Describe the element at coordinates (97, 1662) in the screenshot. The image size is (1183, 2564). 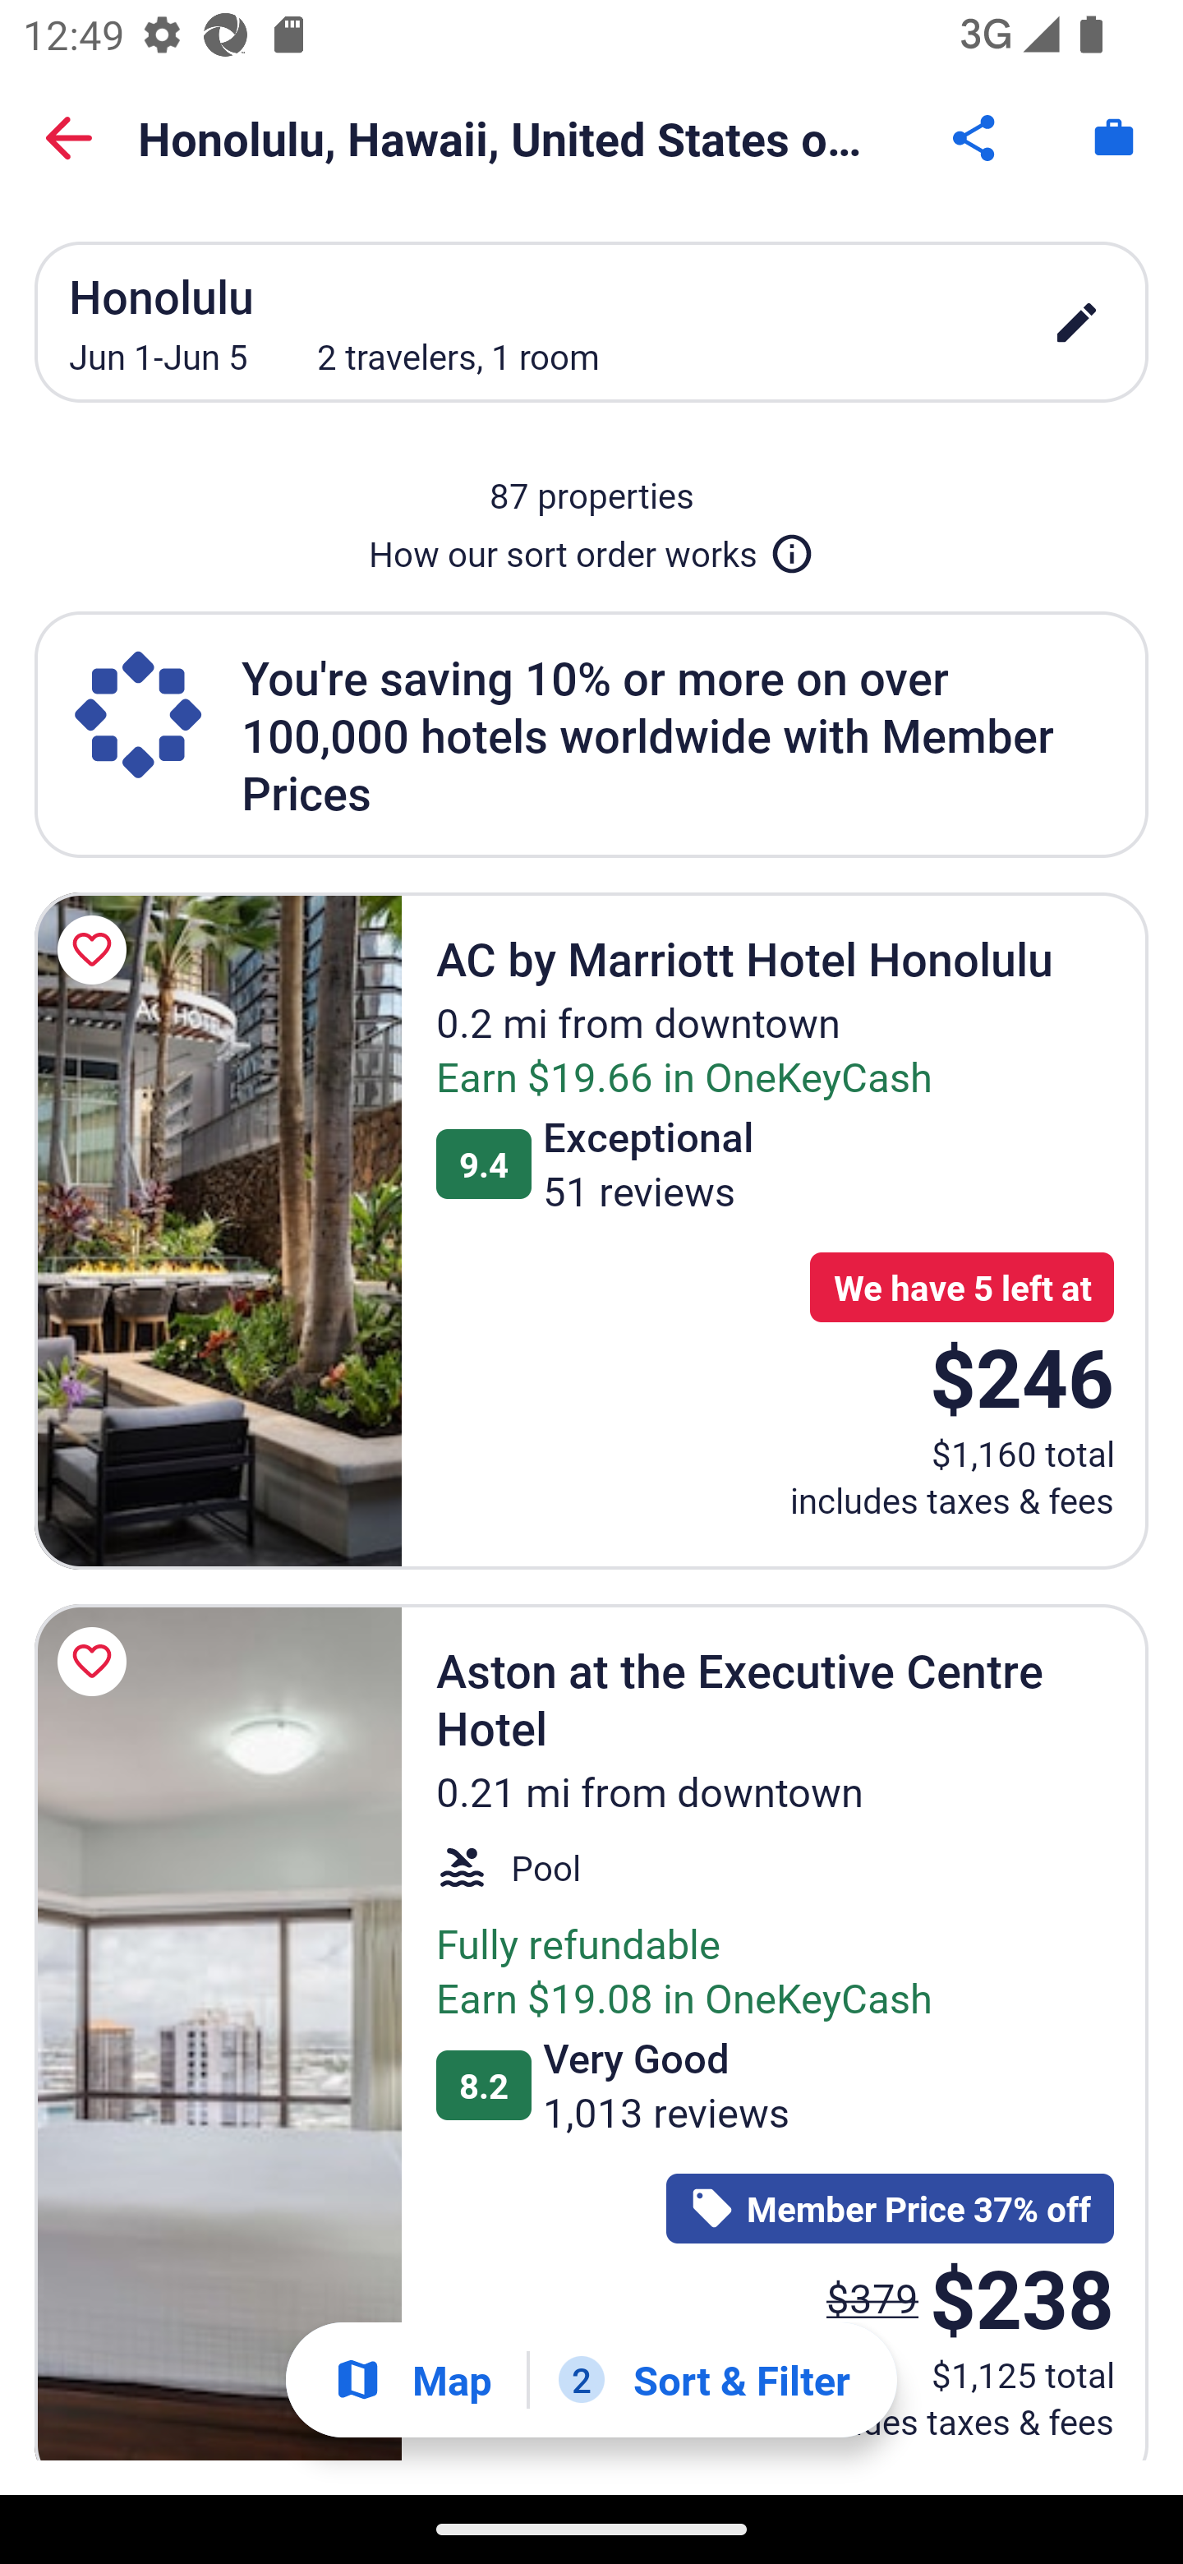
I see `Save Aston at the Executive Centre Hotel to a trip` at that location.